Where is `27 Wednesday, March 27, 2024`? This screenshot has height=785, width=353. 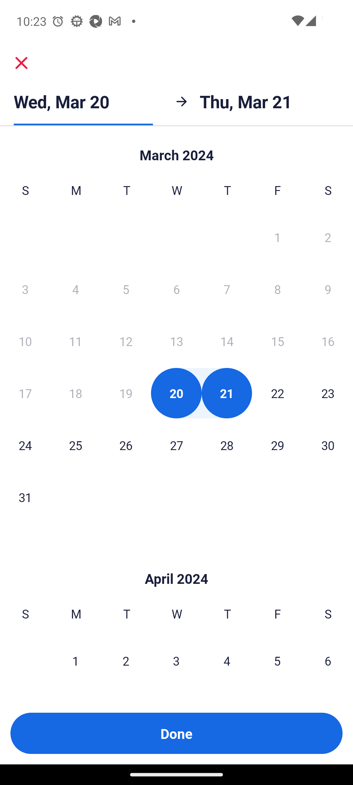 27 Wednesday, March 27, 2024 is located at coordinates (176, 445).